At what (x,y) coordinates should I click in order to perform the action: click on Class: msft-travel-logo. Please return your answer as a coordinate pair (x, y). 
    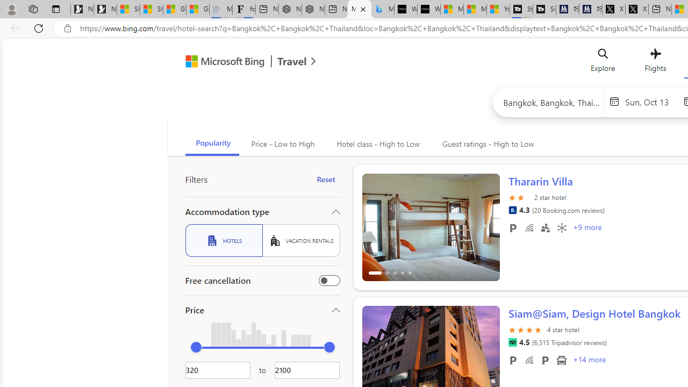
    Looking at the image, I should click on (292, 61).